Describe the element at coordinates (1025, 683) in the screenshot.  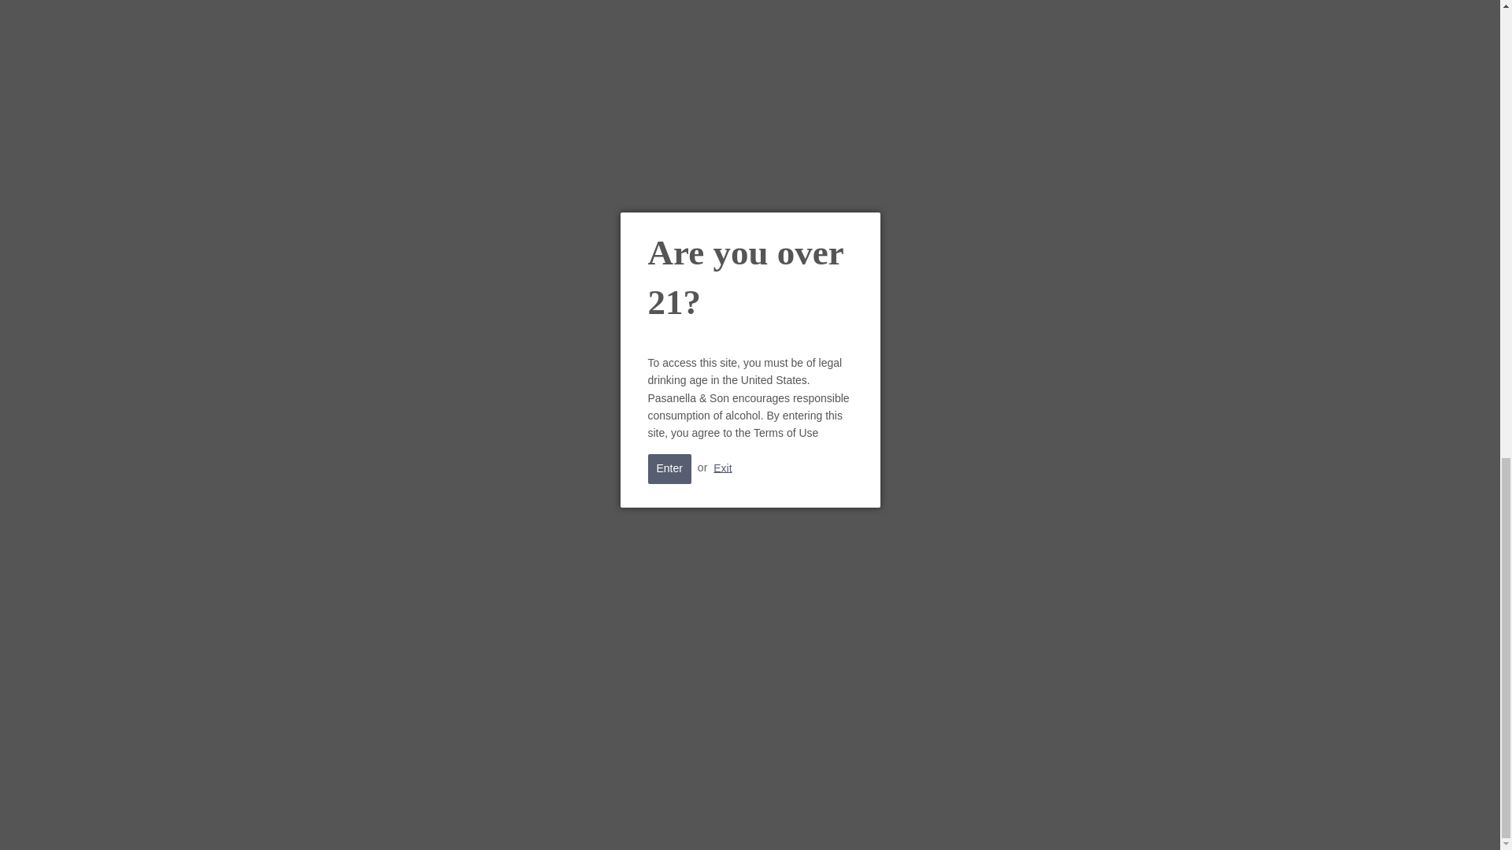
I see `Subscribe` at that location.